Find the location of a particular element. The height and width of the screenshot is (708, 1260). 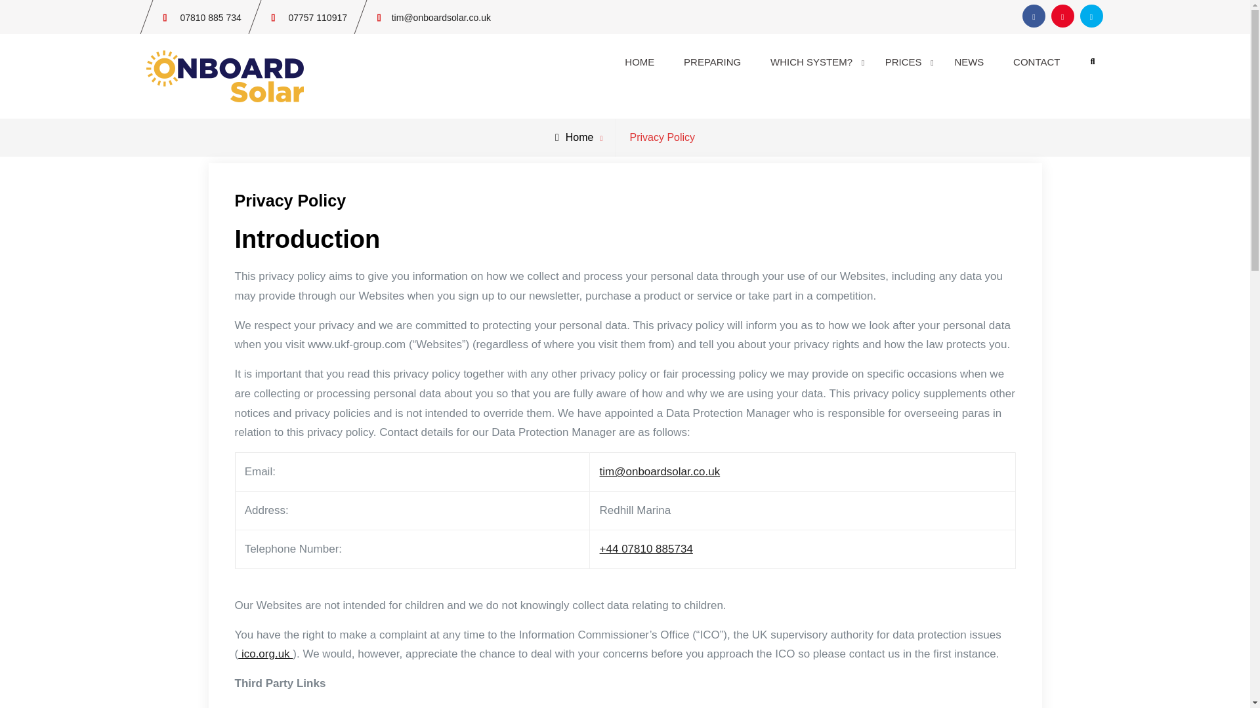

HOME is located at coordinates (639, 62).